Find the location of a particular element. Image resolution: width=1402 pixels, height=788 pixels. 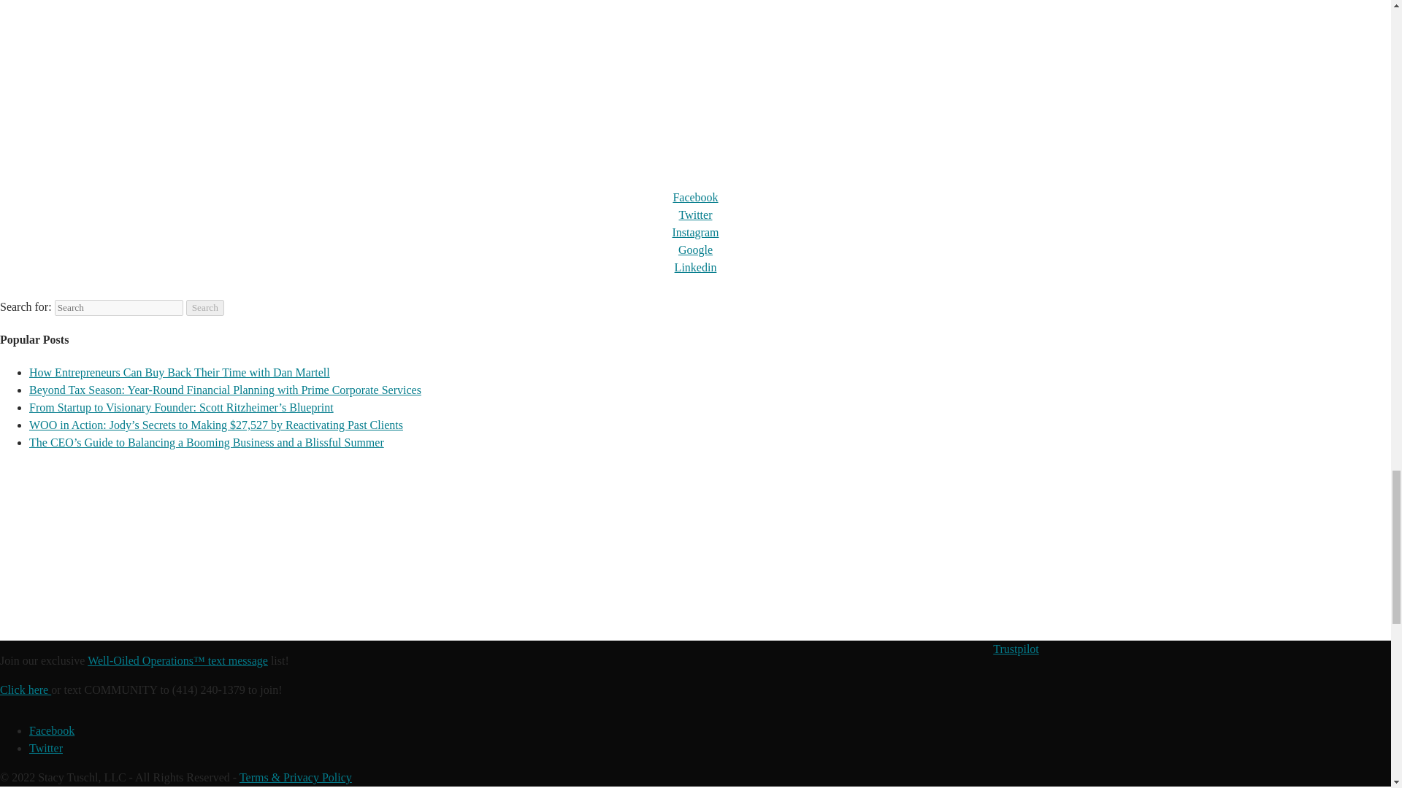

How Entrepreneurs Can Buy Back Their Time with Dan Martell is located at coordinates (180, 372).